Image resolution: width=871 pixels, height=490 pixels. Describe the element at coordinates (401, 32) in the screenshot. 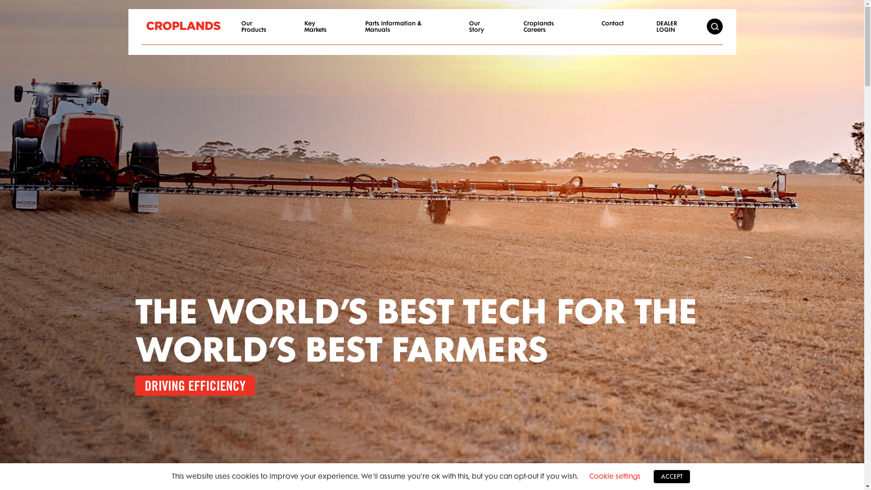

I see `Parts Information & Manuals` at that location.